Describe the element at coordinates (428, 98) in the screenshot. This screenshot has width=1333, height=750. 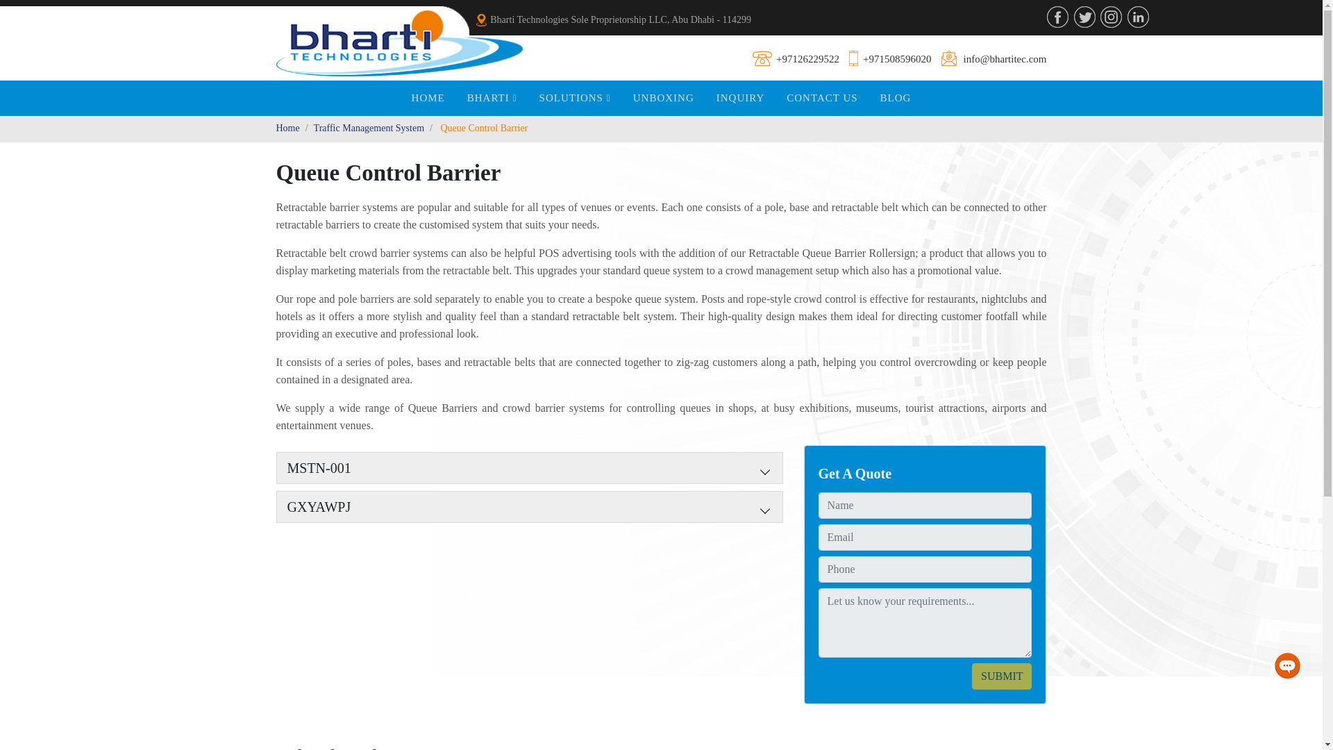
I see `HOME` at that location.